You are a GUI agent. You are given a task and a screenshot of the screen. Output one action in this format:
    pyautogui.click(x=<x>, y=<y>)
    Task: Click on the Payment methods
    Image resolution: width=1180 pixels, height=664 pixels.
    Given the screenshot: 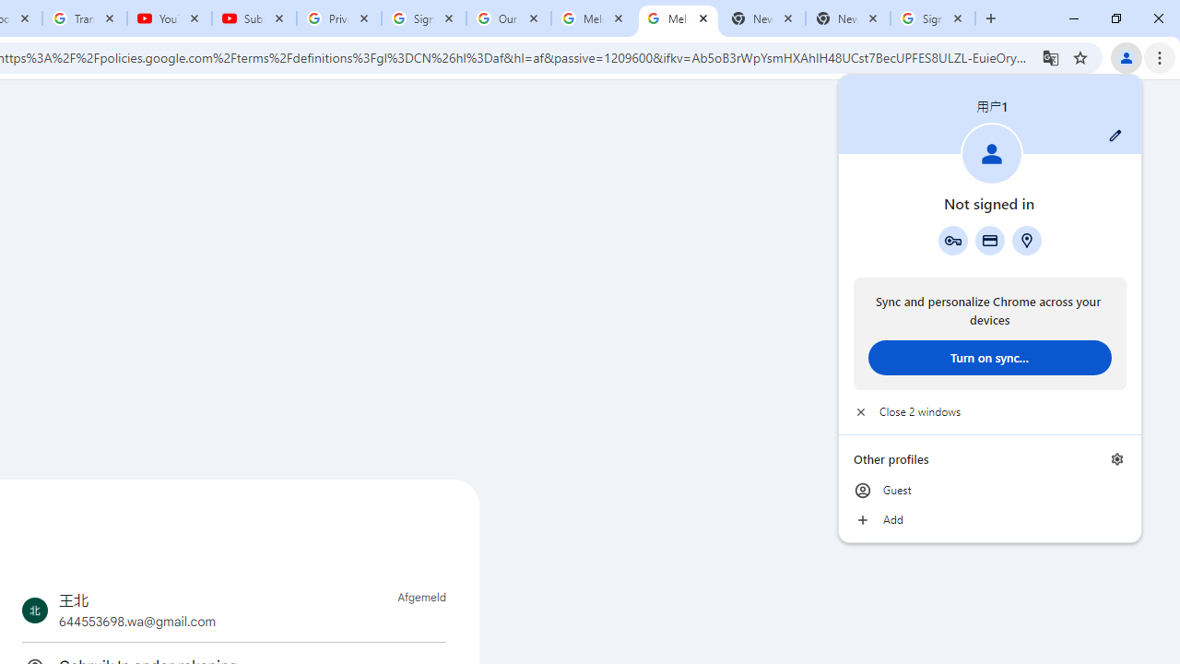 What is the action you would take?
    pyautogui.click(x=990, y=240)
    